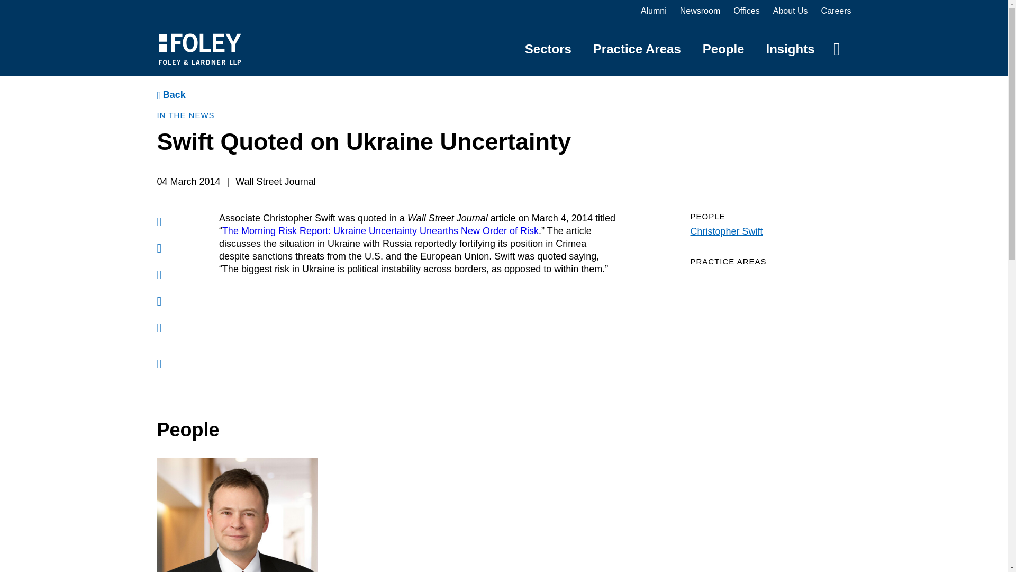 This screenshot has height=572, width=1016. Describe the element at coordinates (726, 231) in the screenshot. I see `Christopher Swift` at that location.